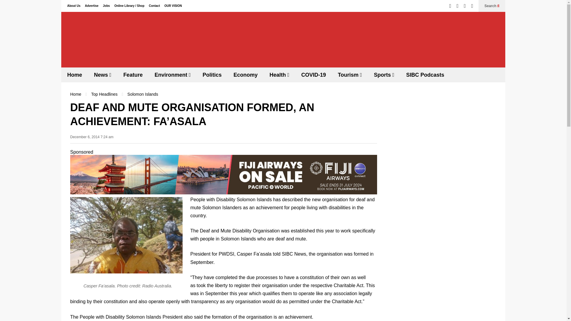 The height and width of the screenshot is (321, 571). Describe the element at coordinates (313, 75) in the screenshot. I see `COVID-19` at that location.